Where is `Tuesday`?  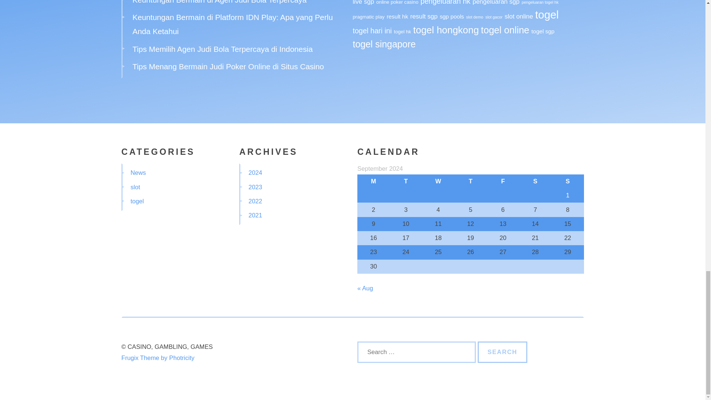
Tuesday is located at coordinates (405, 181).